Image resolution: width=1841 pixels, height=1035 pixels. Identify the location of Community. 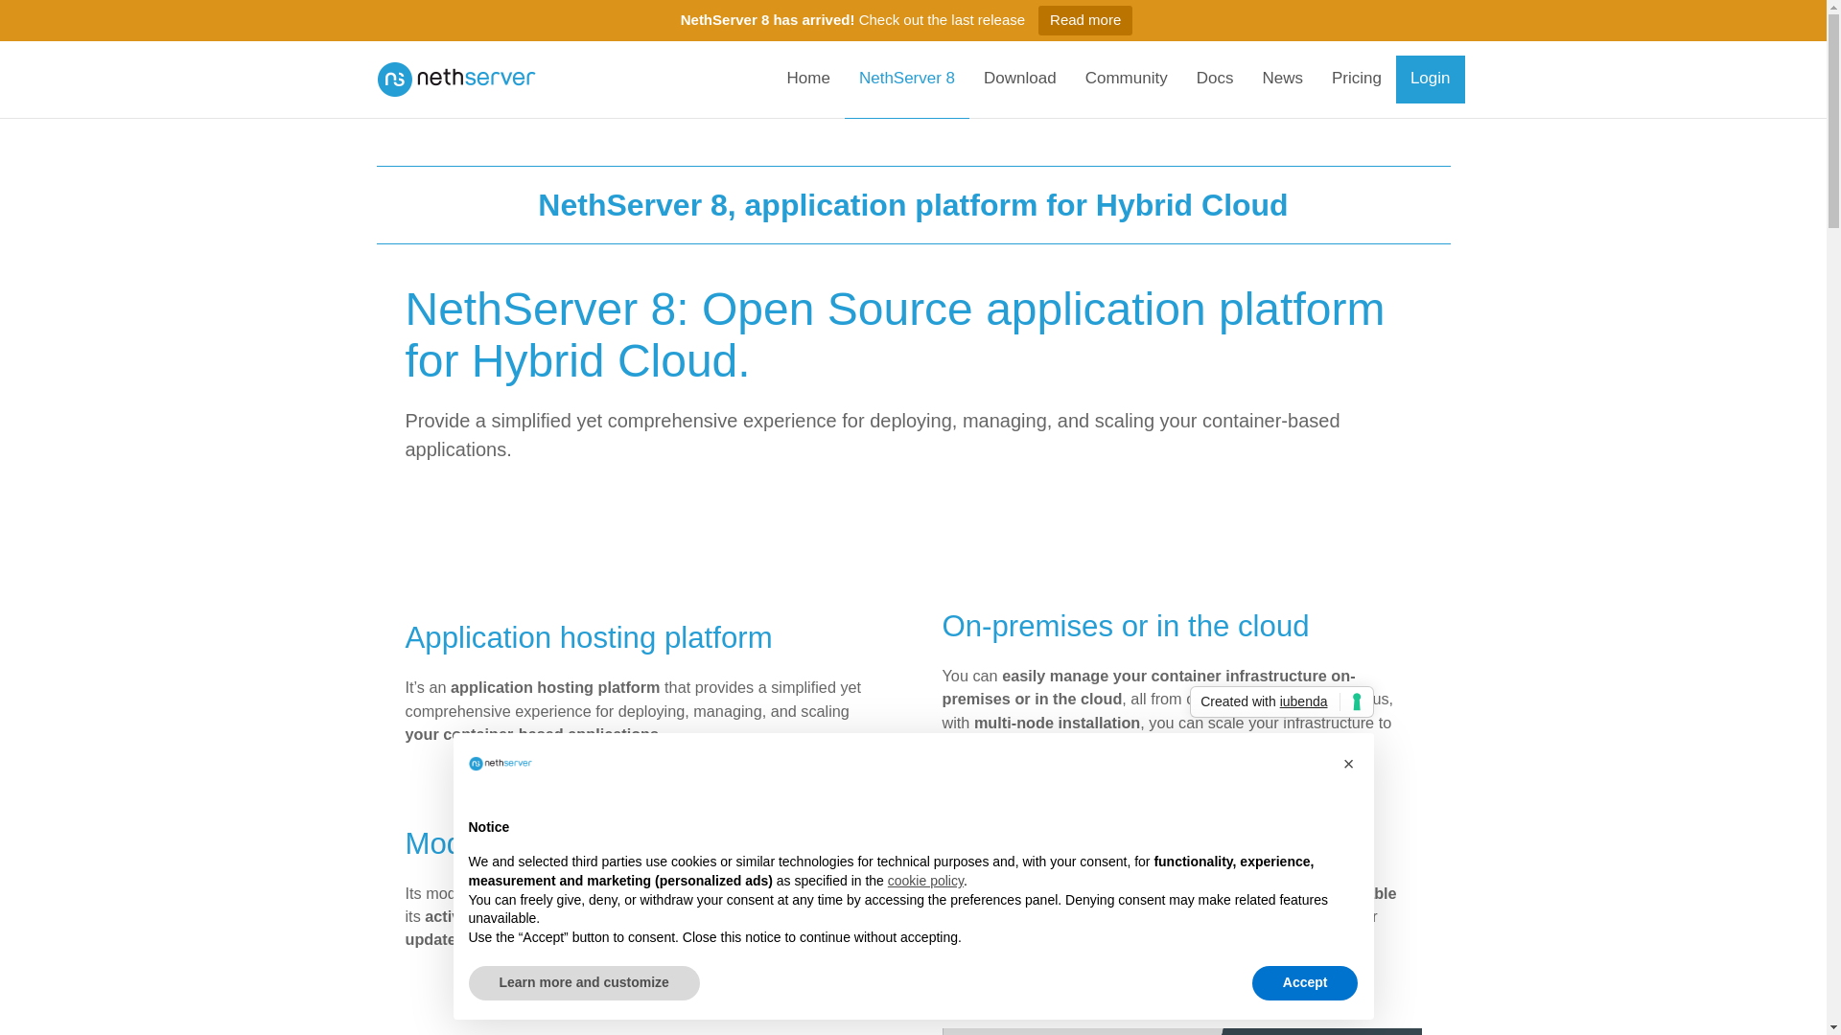
(1126, 80).